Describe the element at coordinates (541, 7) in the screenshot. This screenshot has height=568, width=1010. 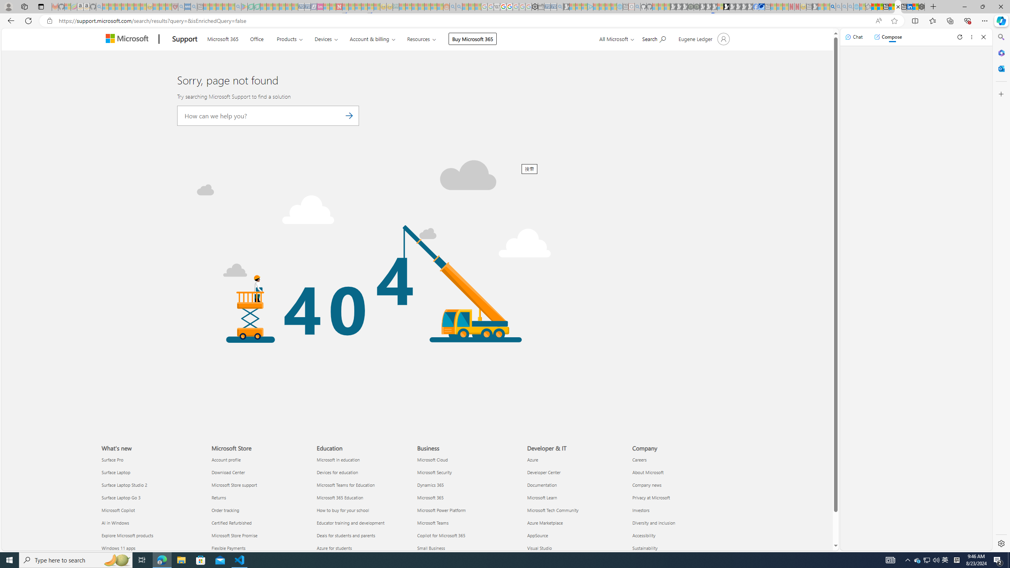
I see `Wallet - Sleeping` at that location.